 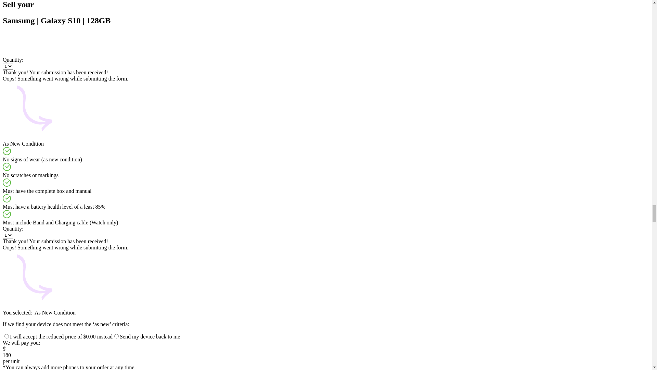 I want to click on Sign In, so click(x=247, y=358).